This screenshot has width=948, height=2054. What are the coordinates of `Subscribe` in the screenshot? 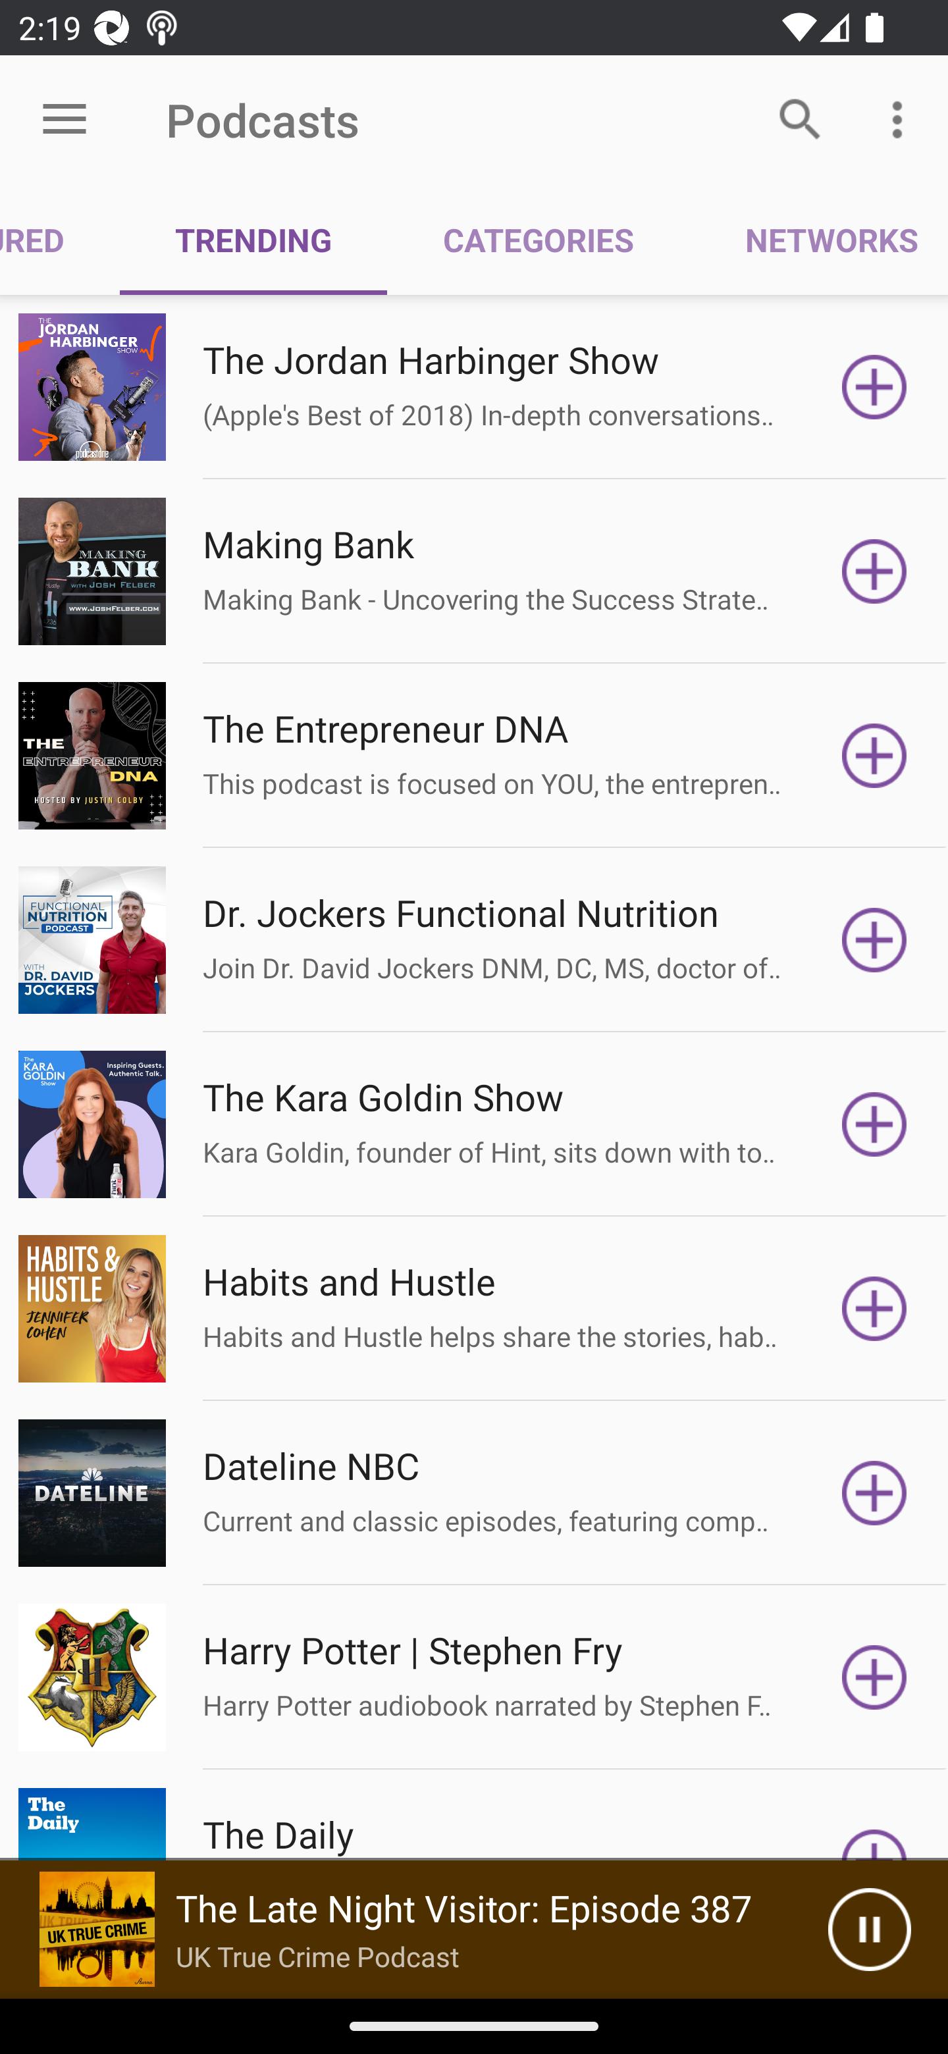 It's located at (874, 1308).